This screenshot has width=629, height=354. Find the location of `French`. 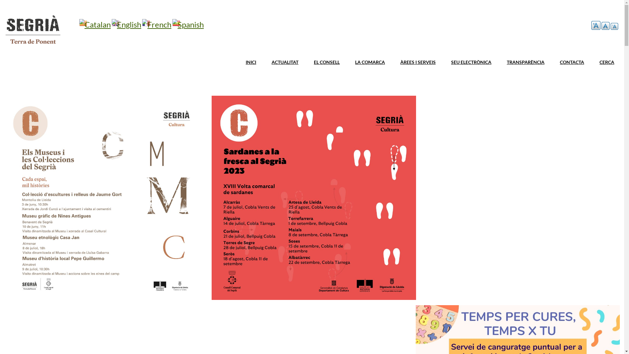

French is located at coordinates (157, 24).